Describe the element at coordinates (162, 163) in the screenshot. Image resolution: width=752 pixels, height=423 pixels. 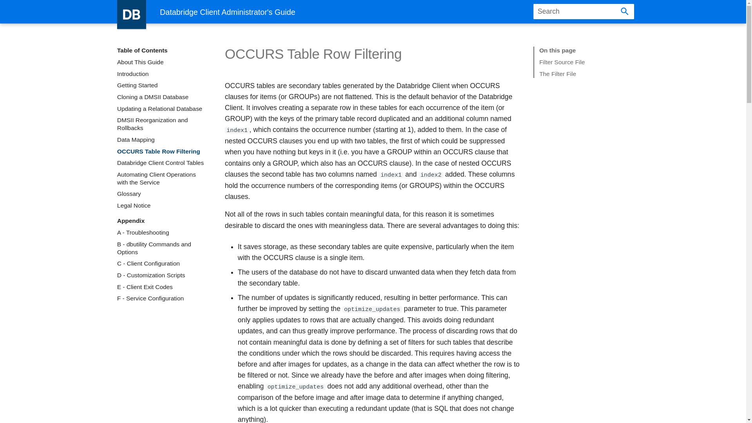
I see `Databridge Client Control Tables` at that location.